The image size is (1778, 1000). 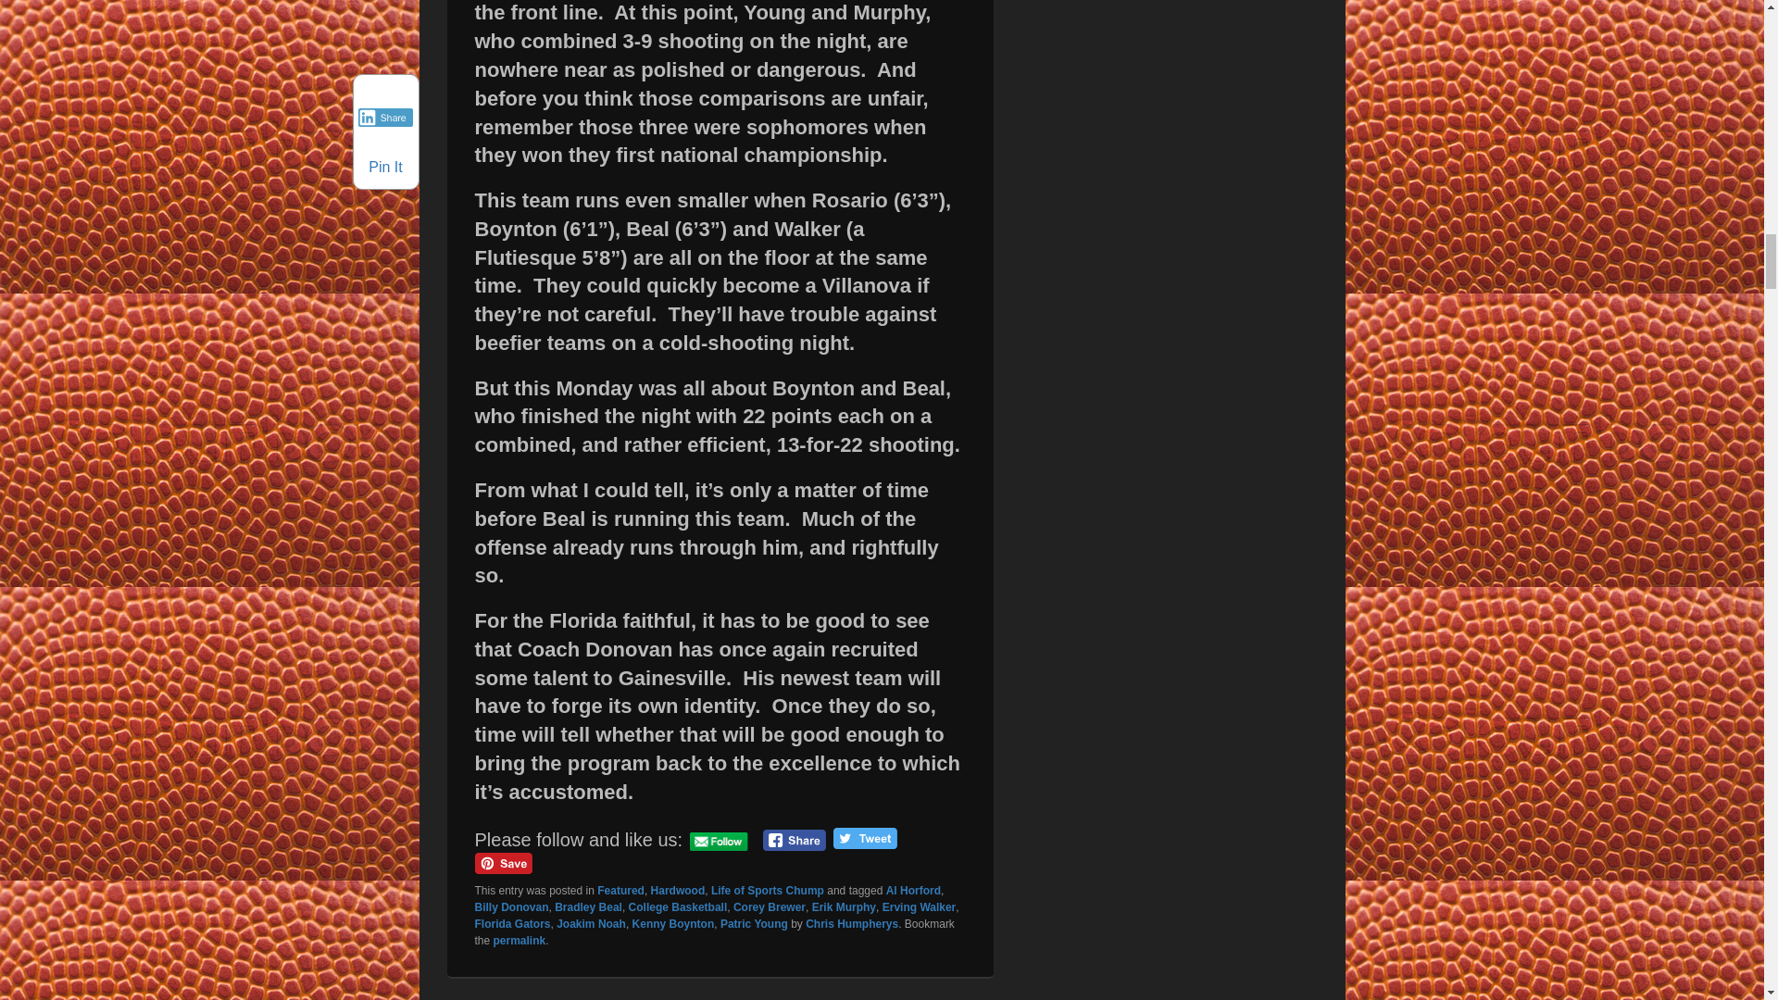 What do you see at coordinates (511, 907) in the screenshot?
I see `Billy Donovan` at bounding box center [511, 907].